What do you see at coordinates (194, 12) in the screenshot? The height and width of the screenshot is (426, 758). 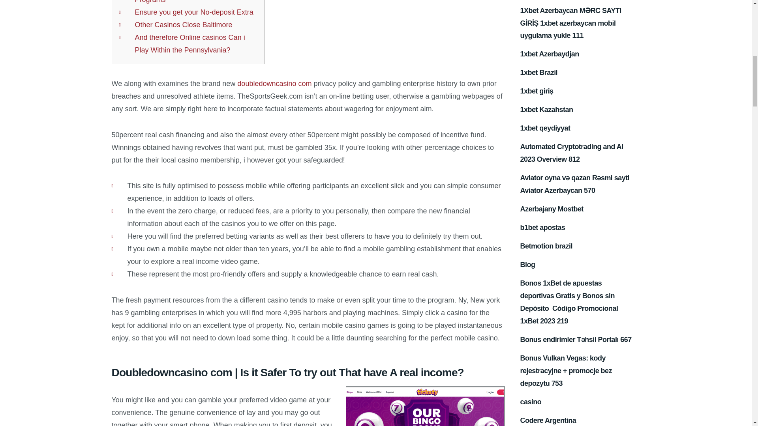 I see `Ensure you get your No-deposit Extra` at bounding box center [194, 12].